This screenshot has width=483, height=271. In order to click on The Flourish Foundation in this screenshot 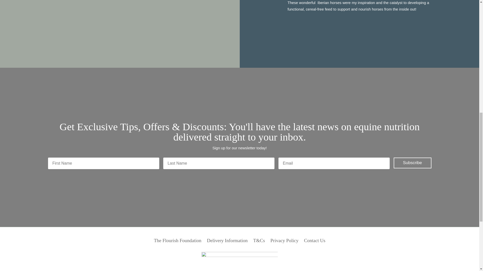, I will do `click(178, 241)`.